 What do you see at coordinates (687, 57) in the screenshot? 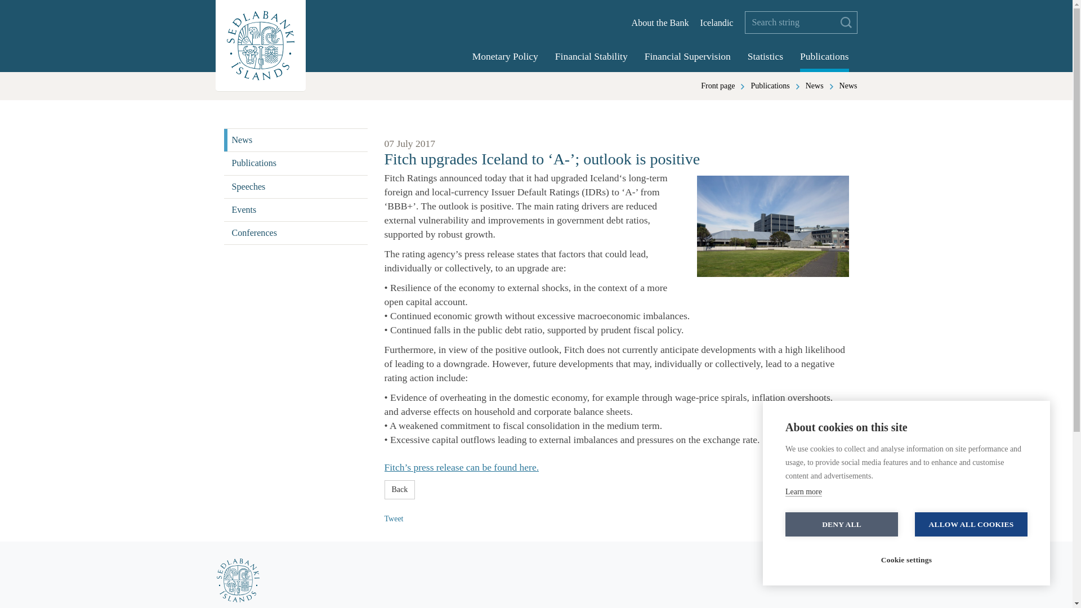
I see `Financial Supervision` at bounding box center [687, 57].